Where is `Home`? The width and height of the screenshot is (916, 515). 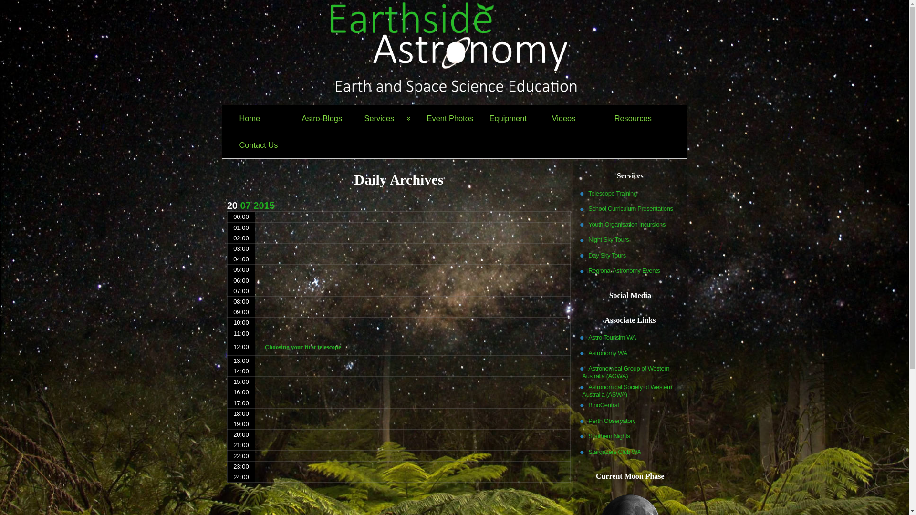
Home is located at coordinates (262, 119).